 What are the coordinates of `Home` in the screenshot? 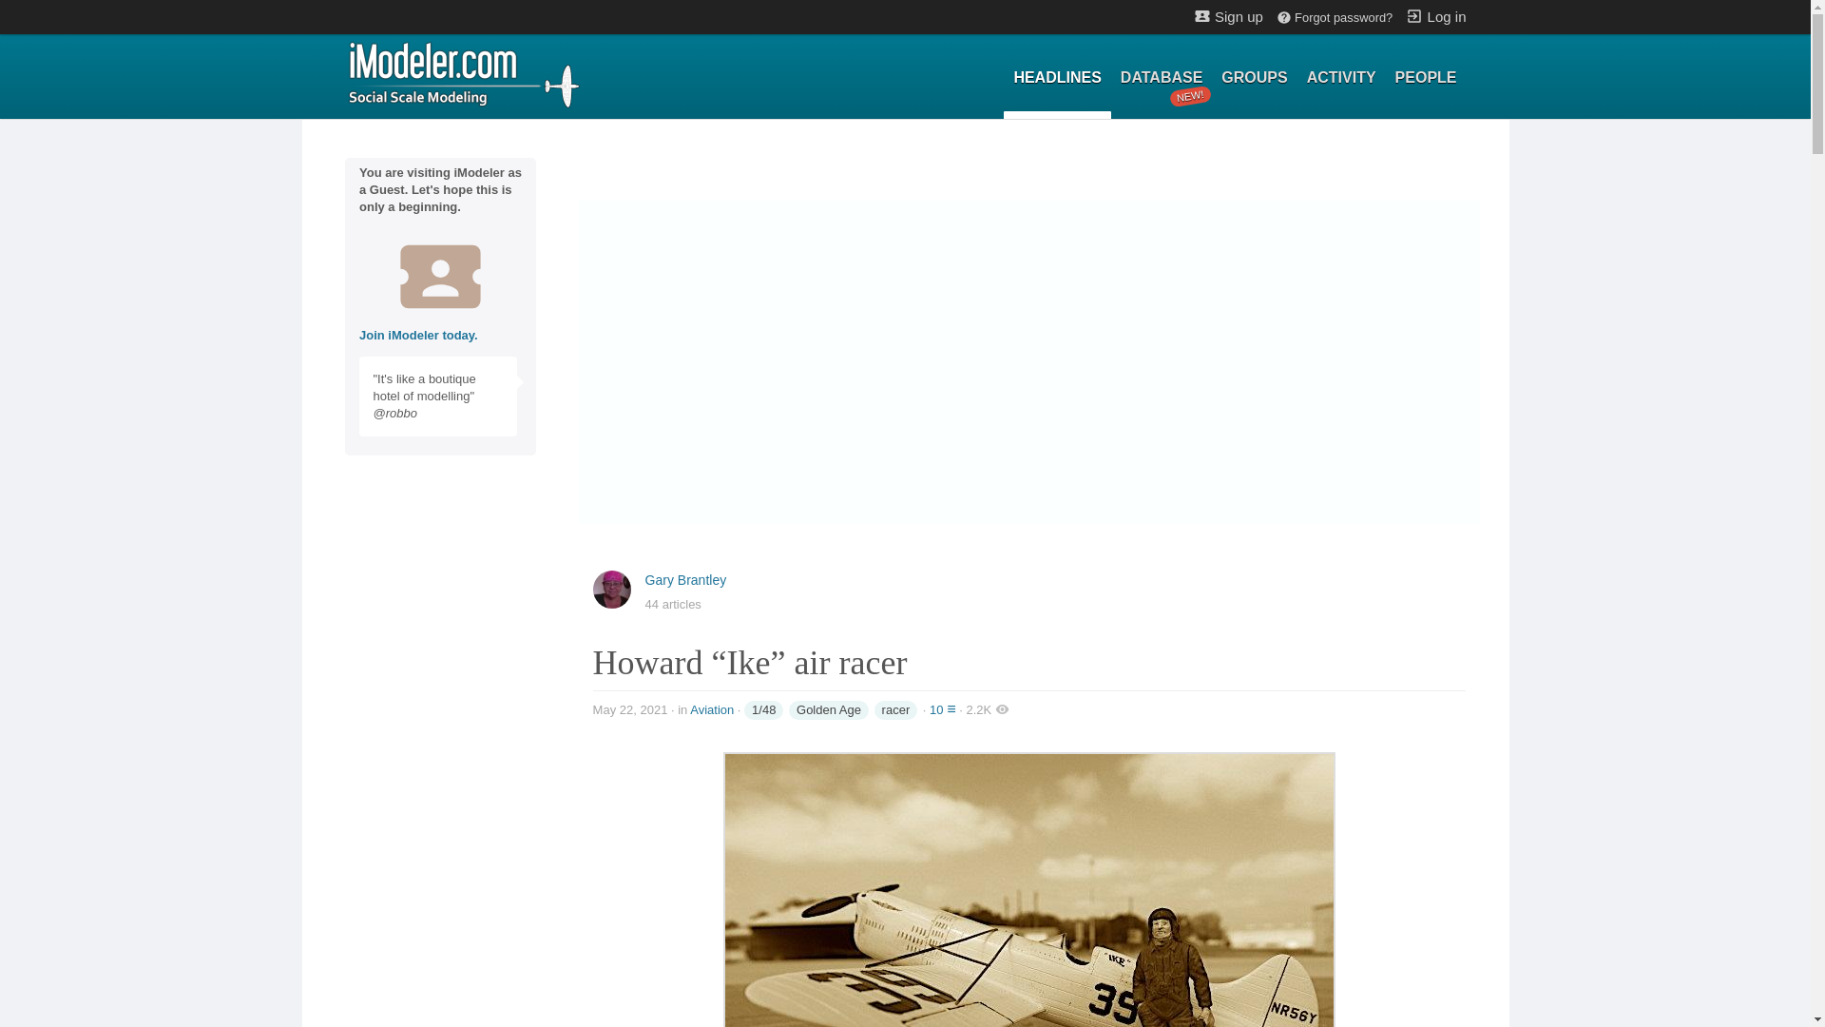 It's located at (1228, 15).